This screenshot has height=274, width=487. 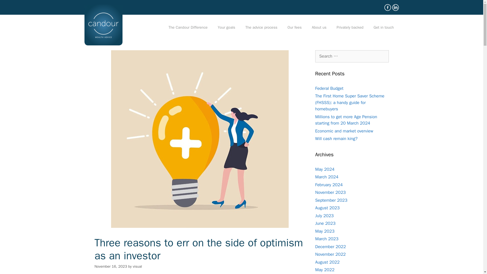 I want to click on Privately backed, so click(x=350, y=27).